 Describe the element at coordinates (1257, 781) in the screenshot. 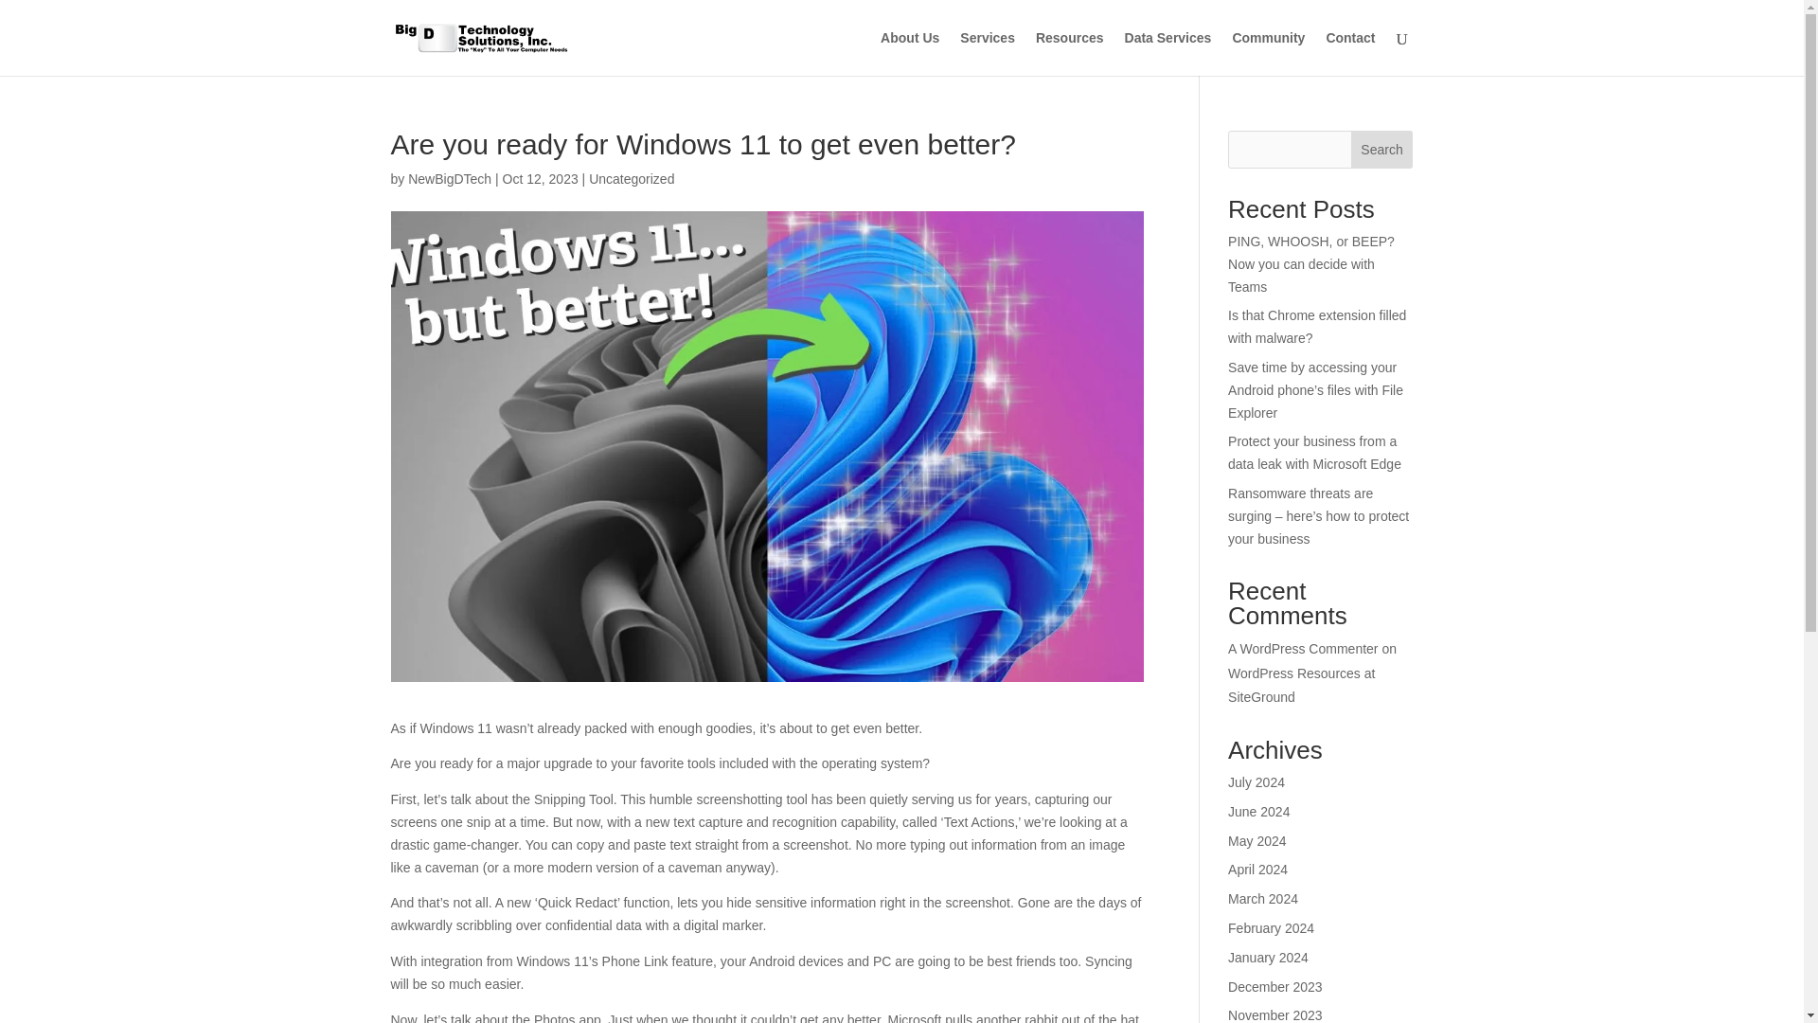

I see `July 2024` at that location.